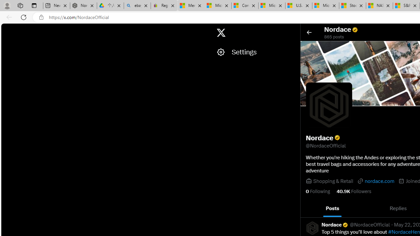 The image size is (420, 236). I want to click on Consumer Health Data Privacy Policy, so click(193, 6).